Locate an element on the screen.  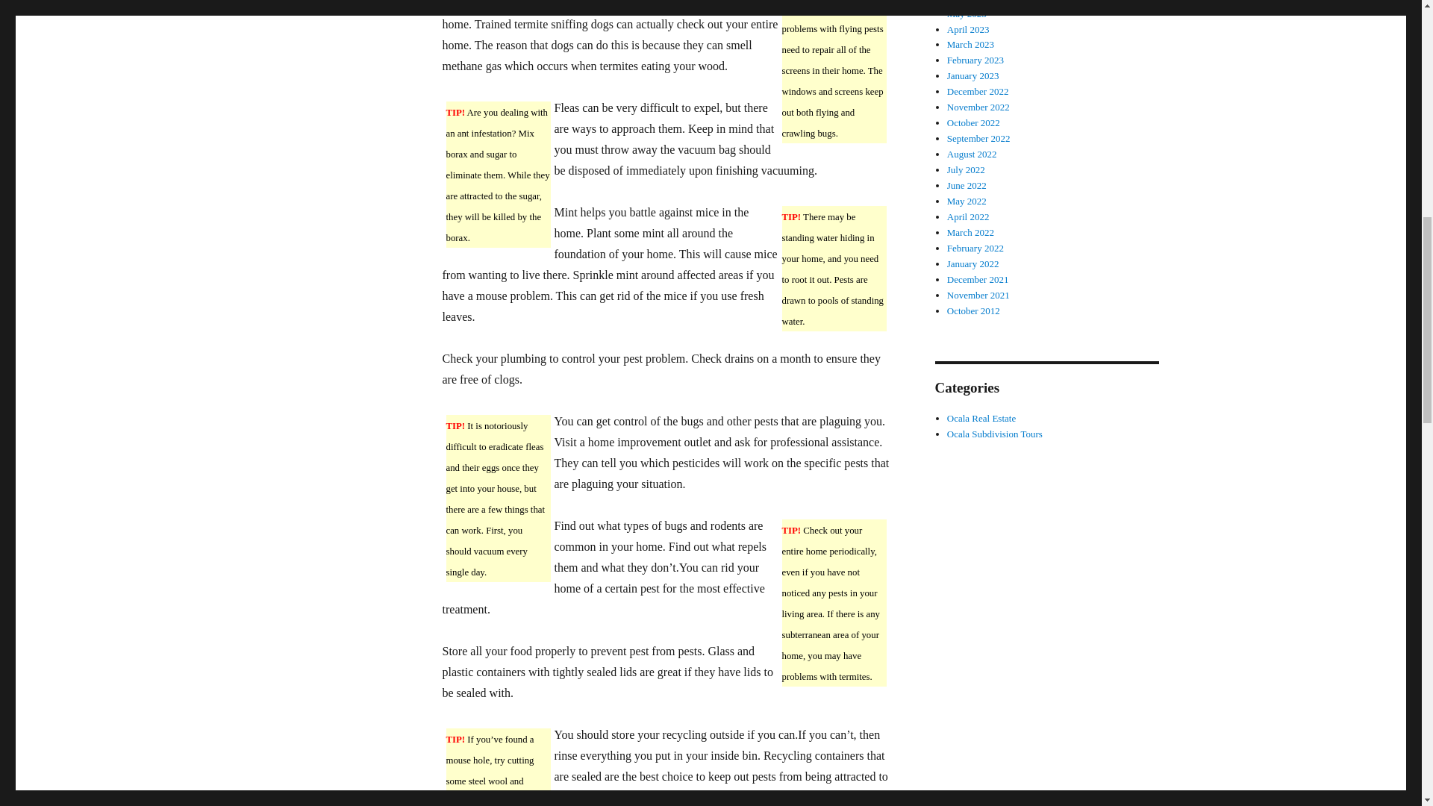
June 2023 is located at coordinates (967, 1).